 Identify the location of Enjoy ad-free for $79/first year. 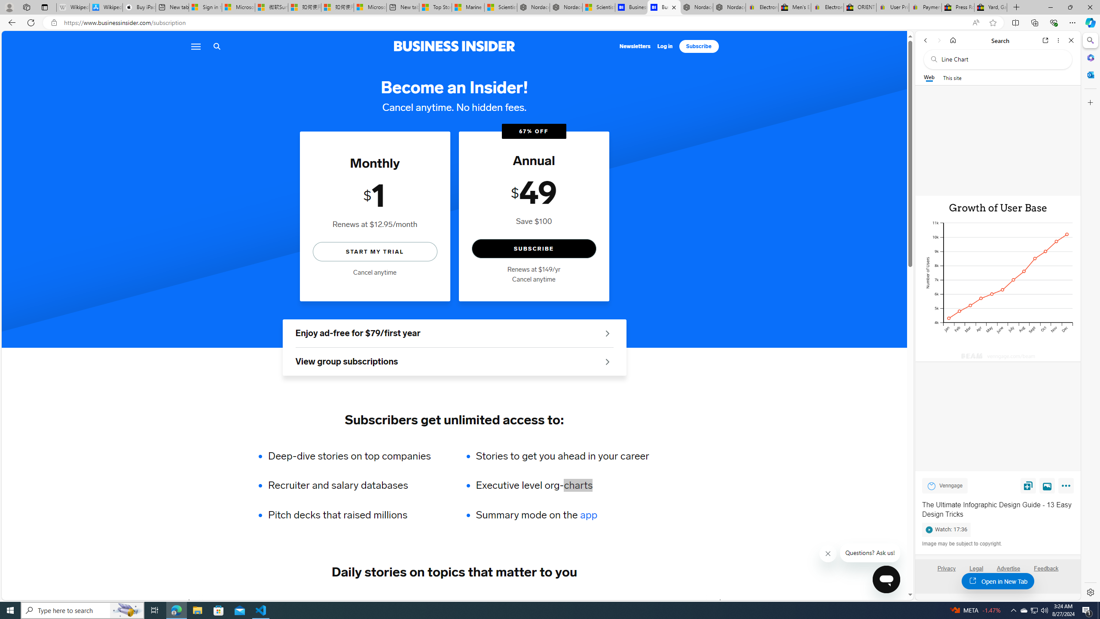
(454, 334).